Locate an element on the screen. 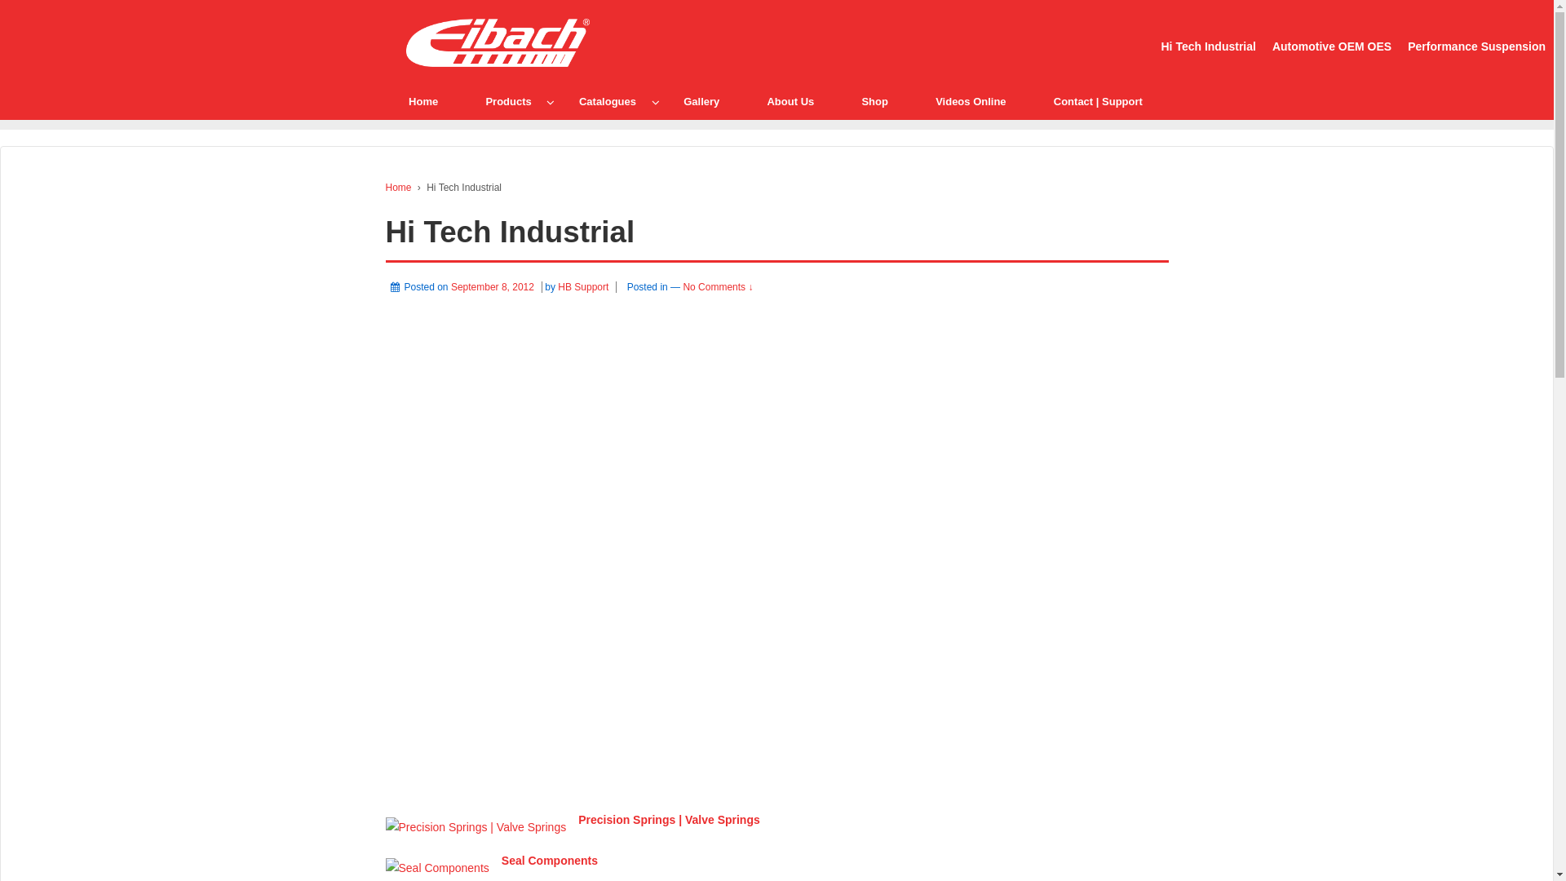  Performance Suspension is located at coordinates (1476, 47).